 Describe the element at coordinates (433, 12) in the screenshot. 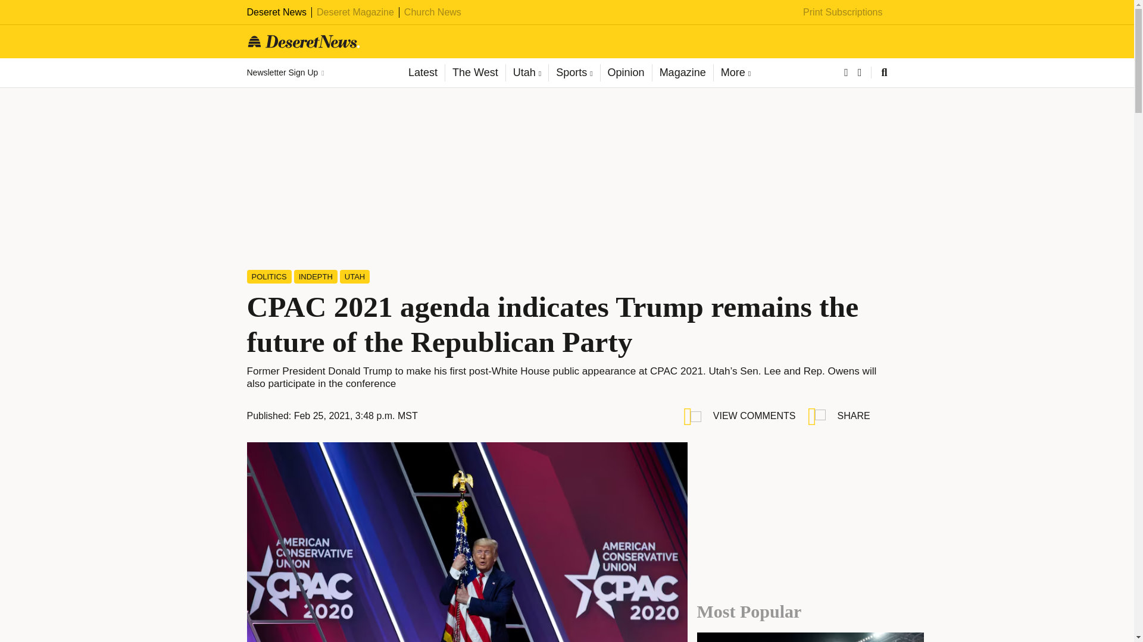

I see `Church News` at that location.